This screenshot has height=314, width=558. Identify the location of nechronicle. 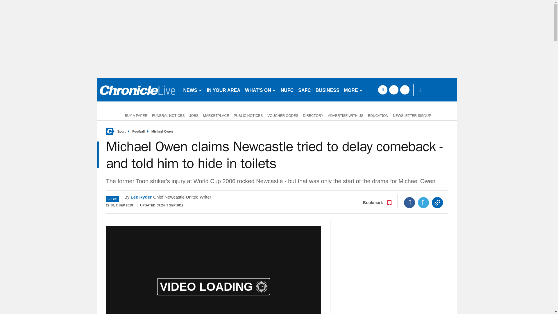
(137, 90).